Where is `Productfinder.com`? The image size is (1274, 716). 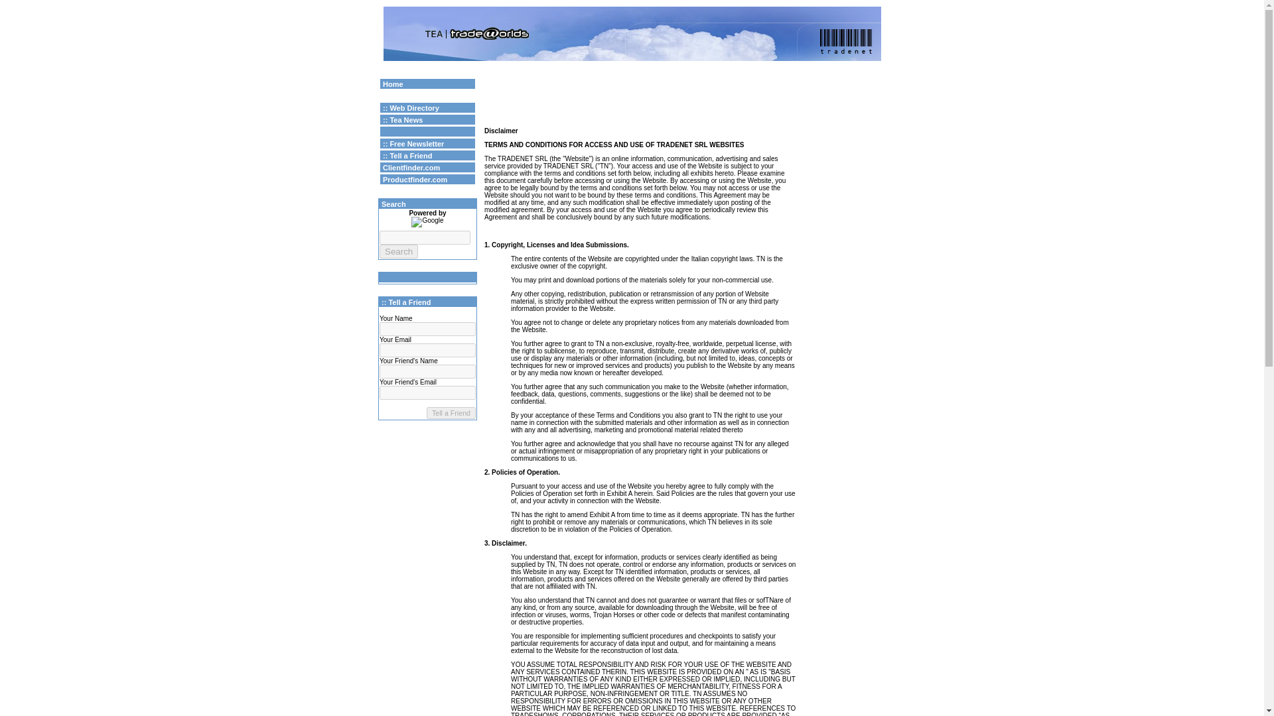
Productfinder.com is located at coordinates (415, 179).